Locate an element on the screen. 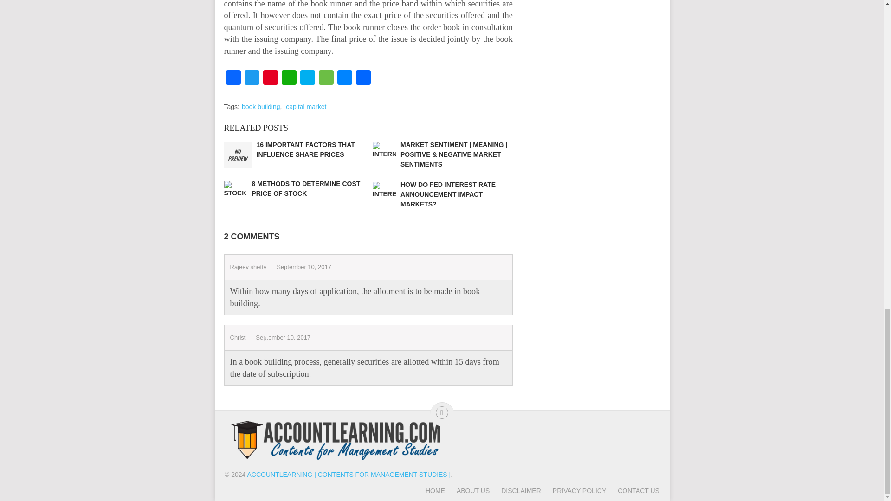 This screenshot has width=891, height=501. Pinterest is located at coordinates (270, 78).